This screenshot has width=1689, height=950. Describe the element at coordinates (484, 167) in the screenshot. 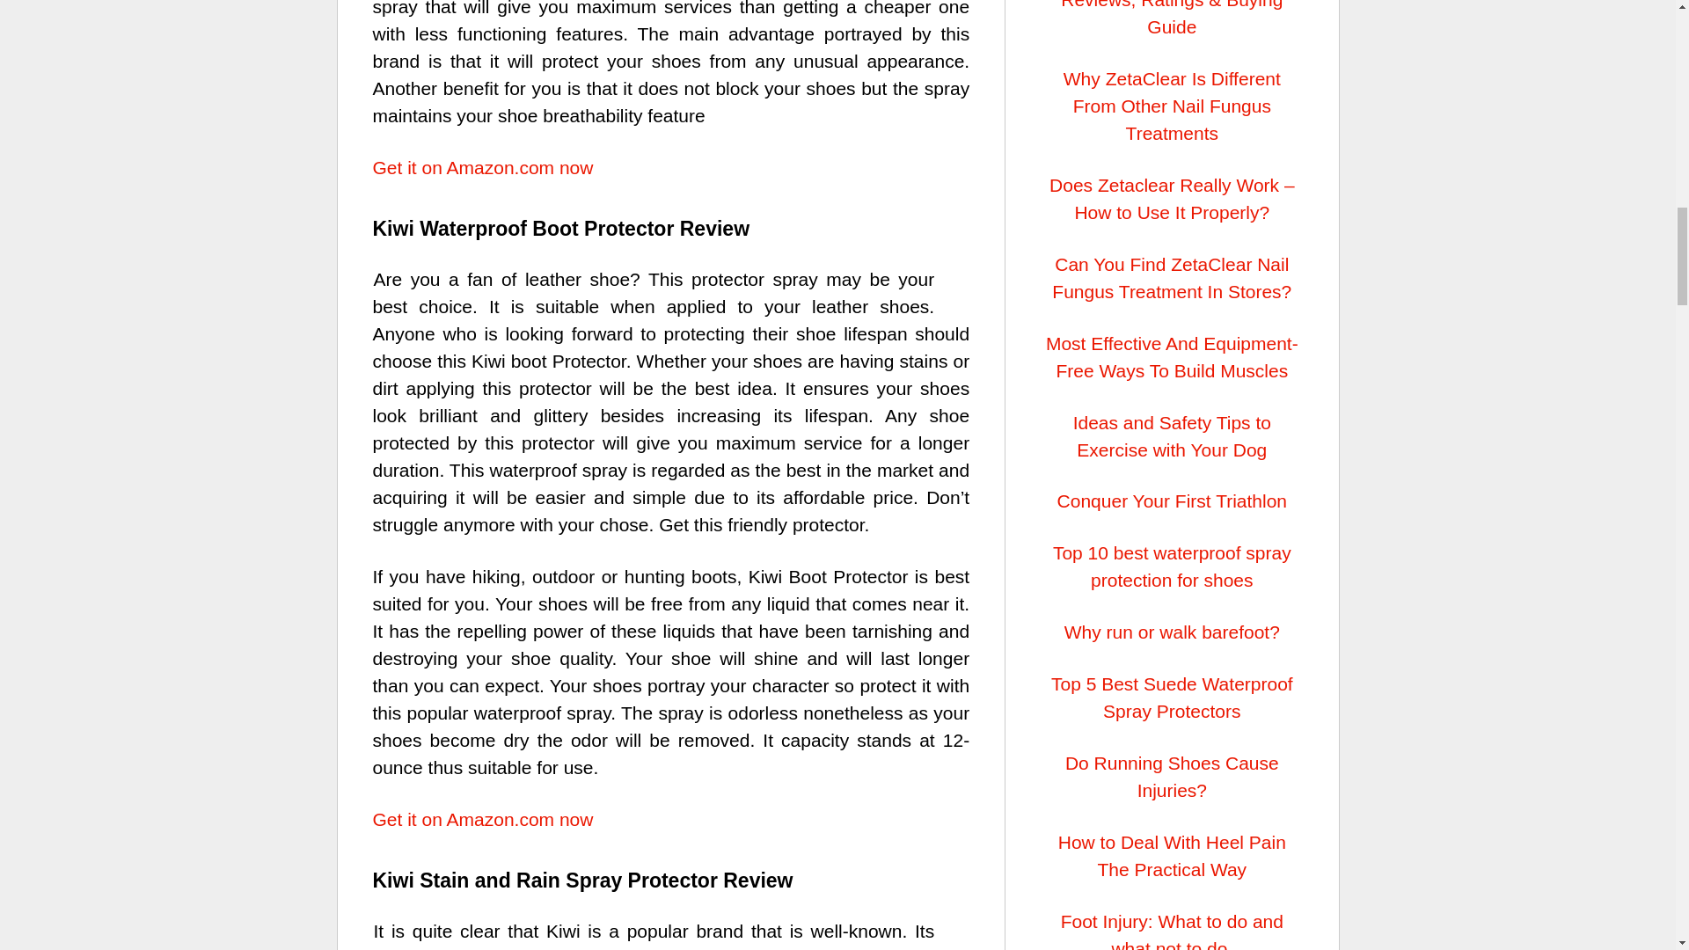

I see `Get it on Amazon.com now` at that location.